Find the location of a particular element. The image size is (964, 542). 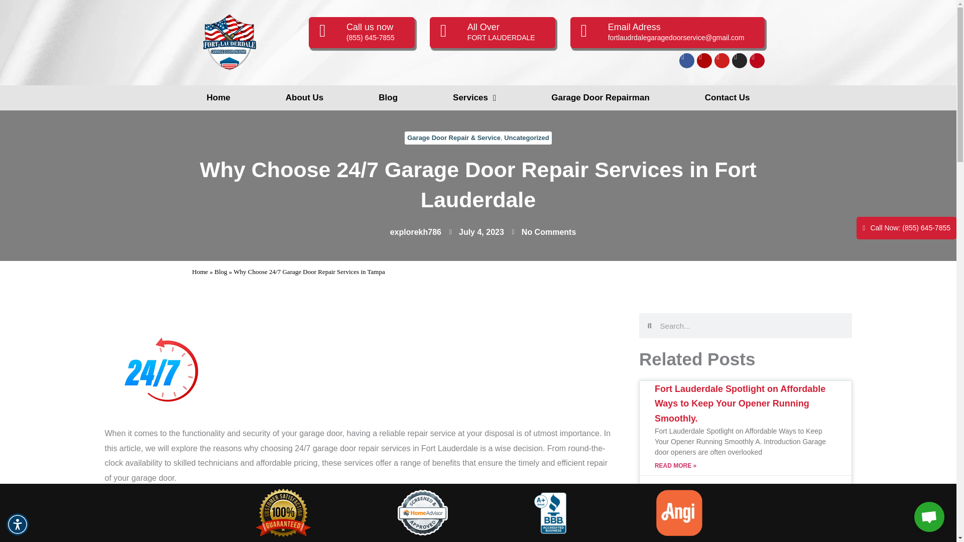

Contact Us is located at coordinates (728, 97).